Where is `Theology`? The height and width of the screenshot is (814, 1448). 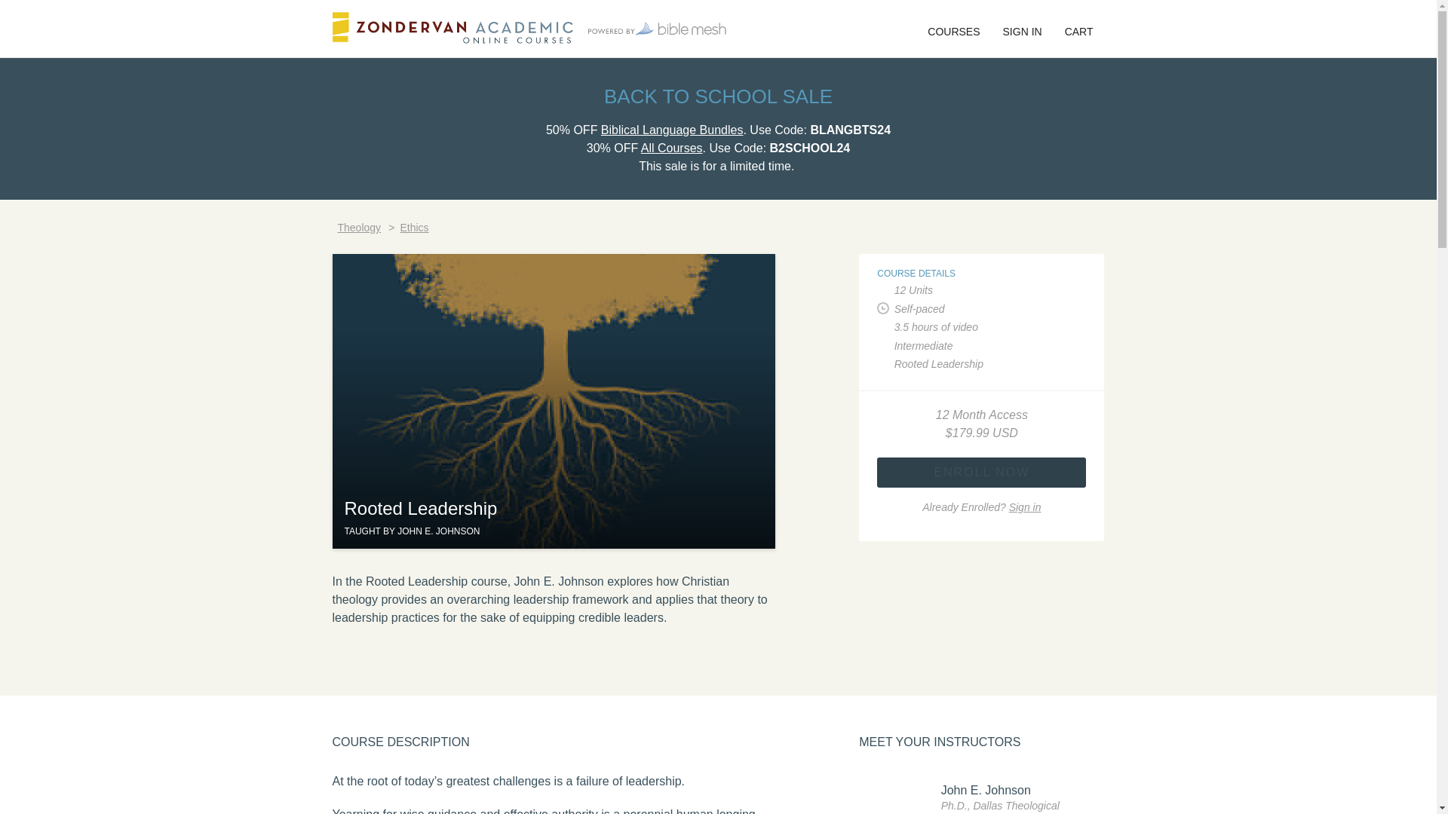
Theology is located at coordinates (359, 227).